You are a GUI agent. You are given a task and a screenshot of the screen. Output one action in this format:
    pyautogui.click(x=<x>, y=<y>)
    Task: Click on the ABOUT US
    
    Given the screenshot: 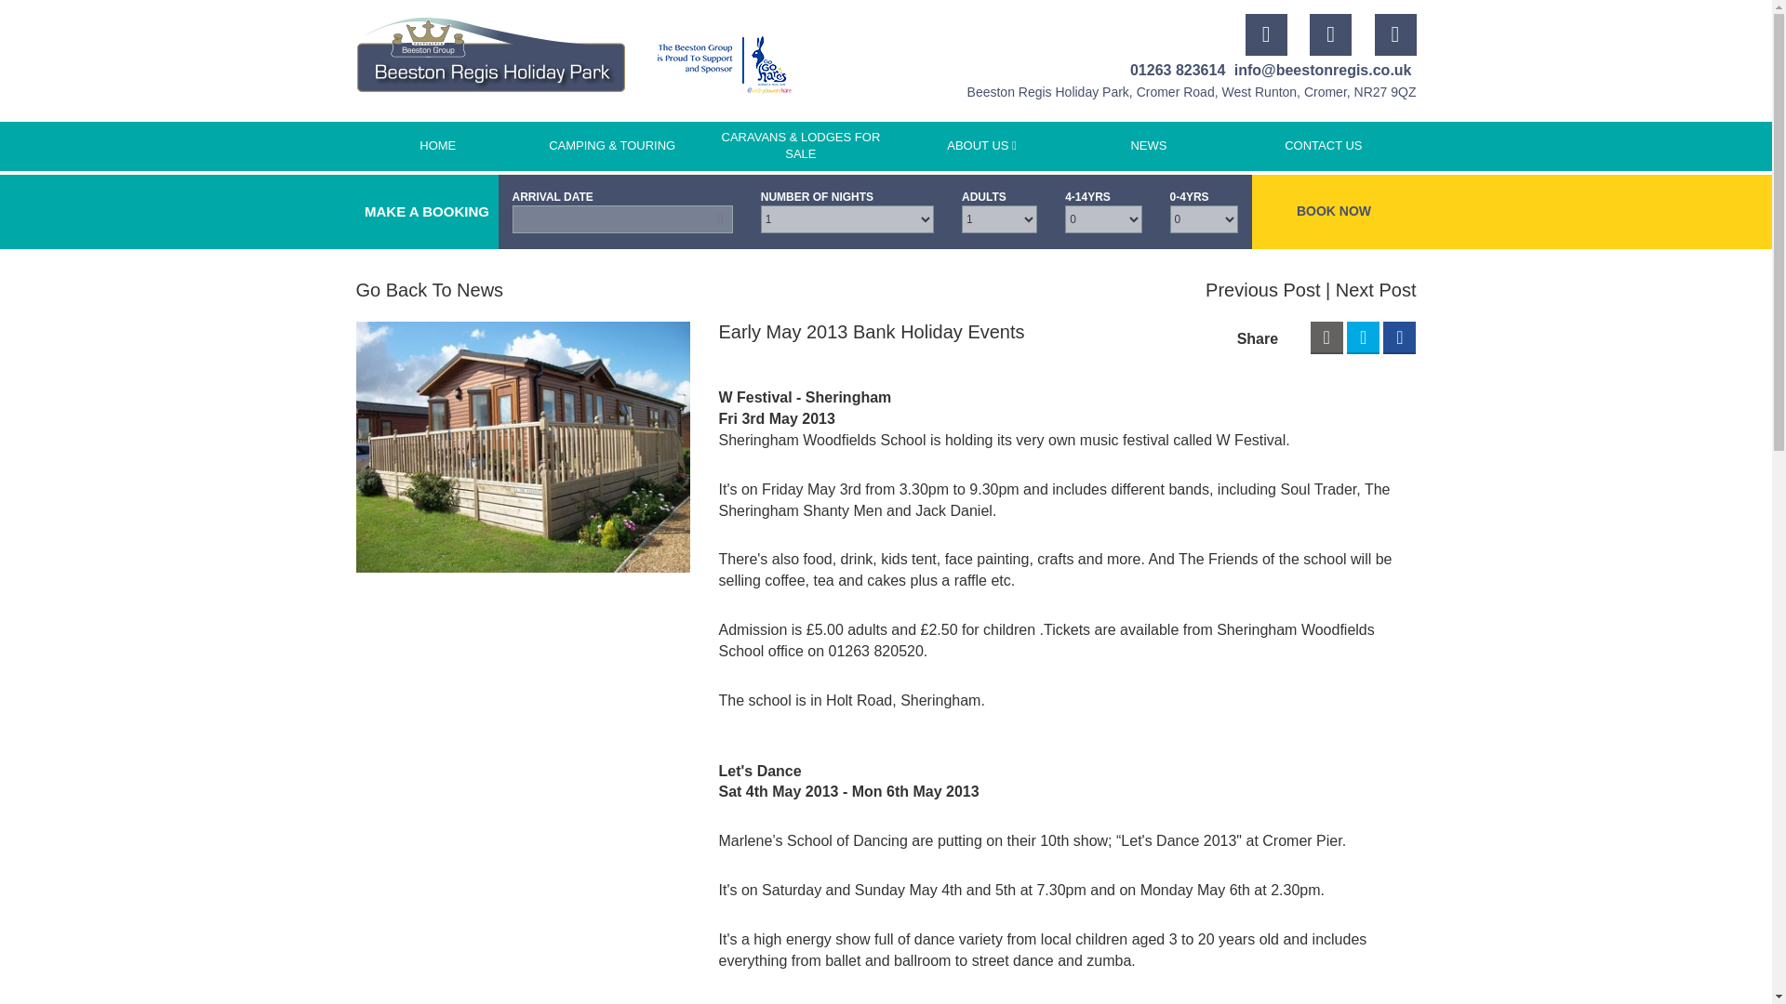 What is the action you would take?
    pyautogui.click(x=980, y=146)
    